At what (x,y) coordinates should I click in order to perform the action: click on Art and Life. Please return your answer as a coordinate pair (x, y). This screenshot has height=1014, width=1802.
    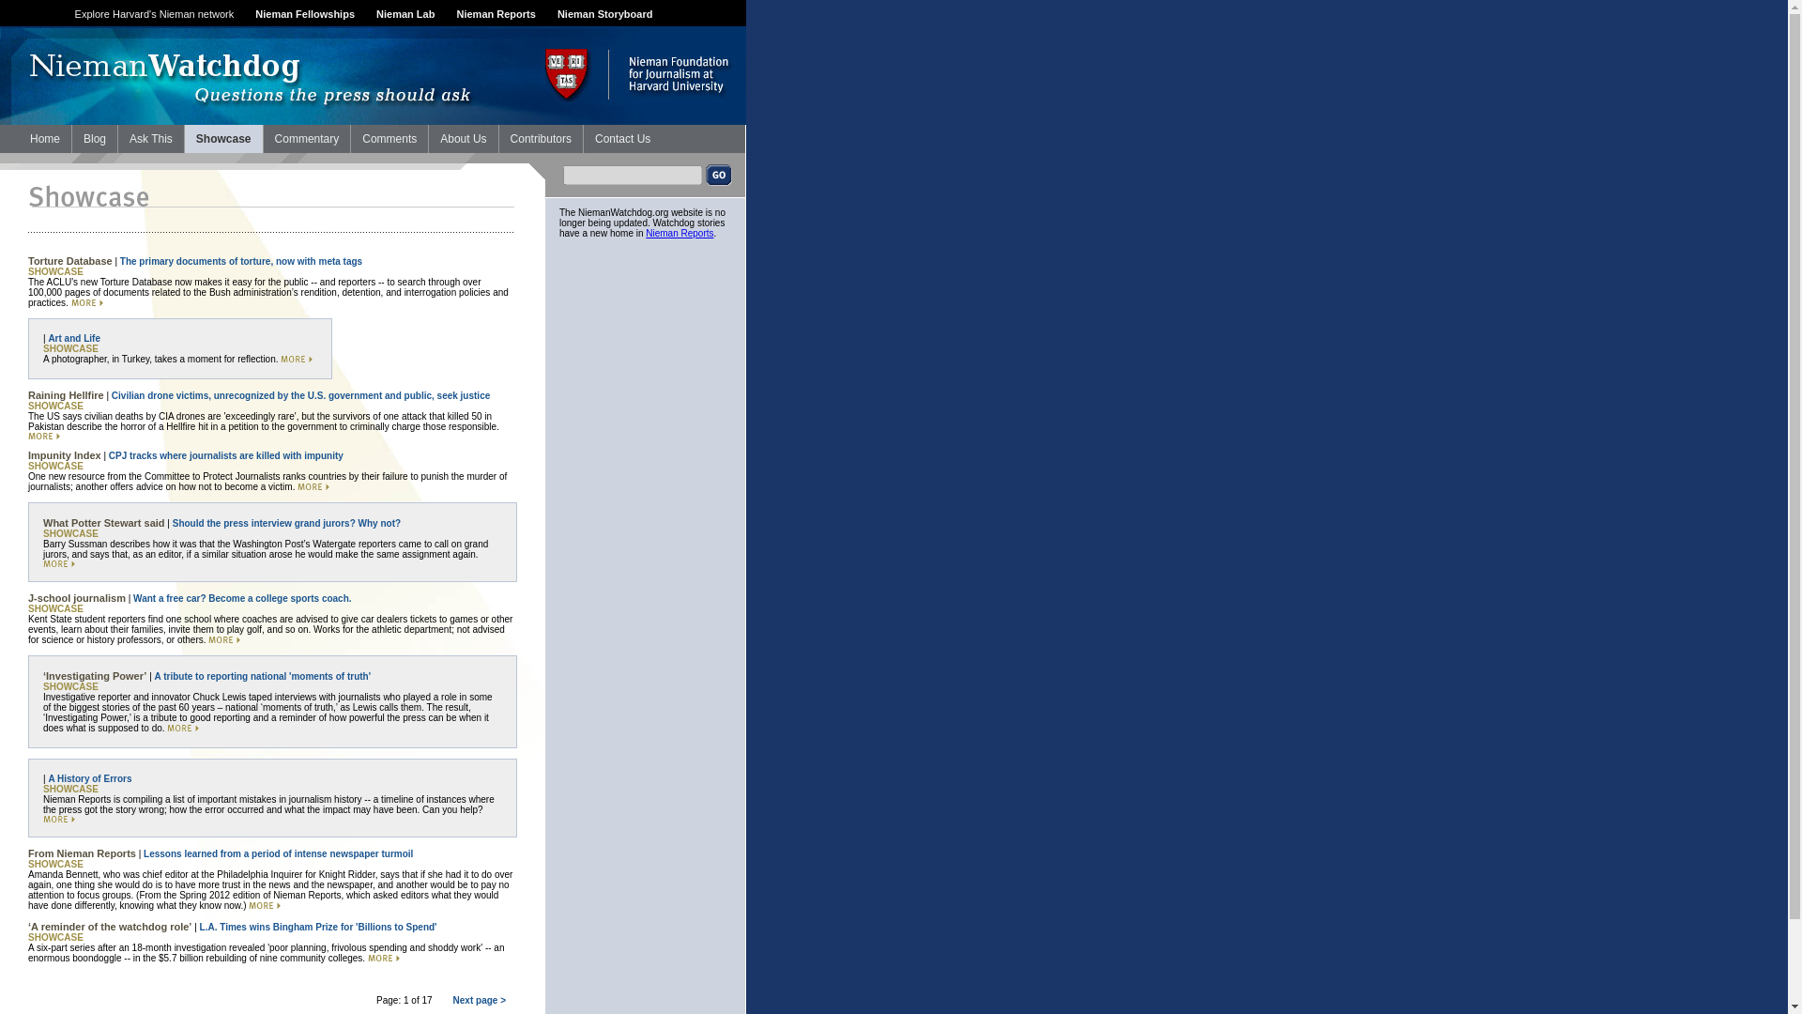
    Looking at the image, I should click on (74, 338).